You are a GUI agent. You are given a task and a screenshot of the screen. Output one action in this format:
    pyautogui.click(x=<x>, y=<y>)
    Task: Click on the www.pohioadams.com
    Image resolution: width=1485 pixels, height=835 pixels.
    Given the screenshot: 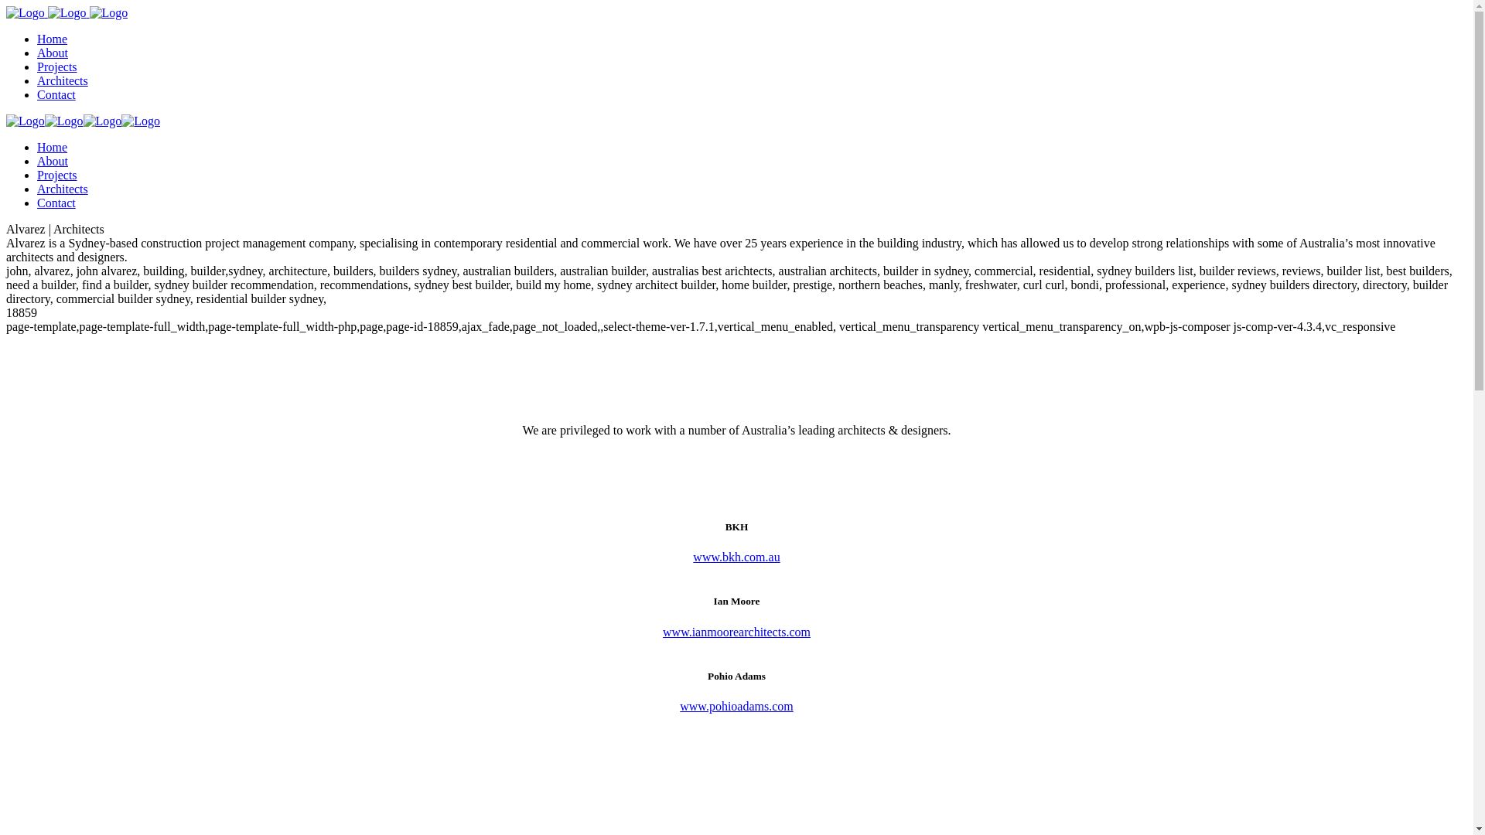 What is the action you would take?
    pyautogui.click(x=736, y=706)
    